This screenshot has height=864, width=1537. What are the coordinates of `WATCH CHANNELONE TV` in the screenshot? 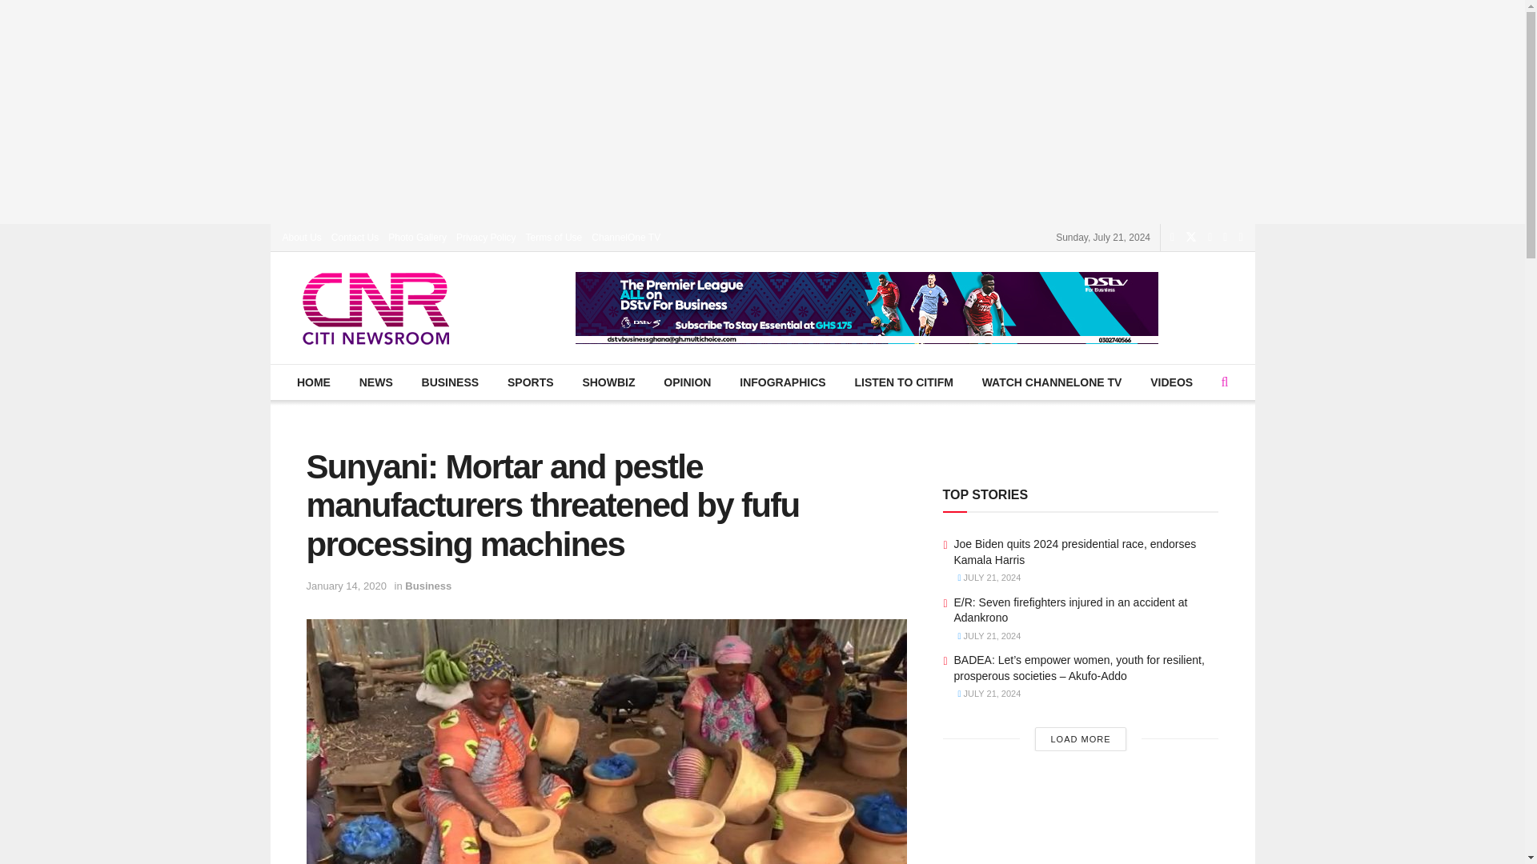 It's located at (1052, 382).